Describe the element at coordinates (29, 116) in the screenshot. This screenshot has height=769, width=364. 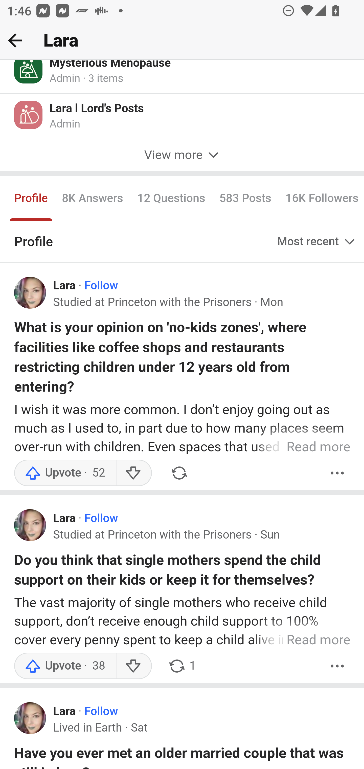
I see `Icon for Lara l Lord's Posts` at that location.